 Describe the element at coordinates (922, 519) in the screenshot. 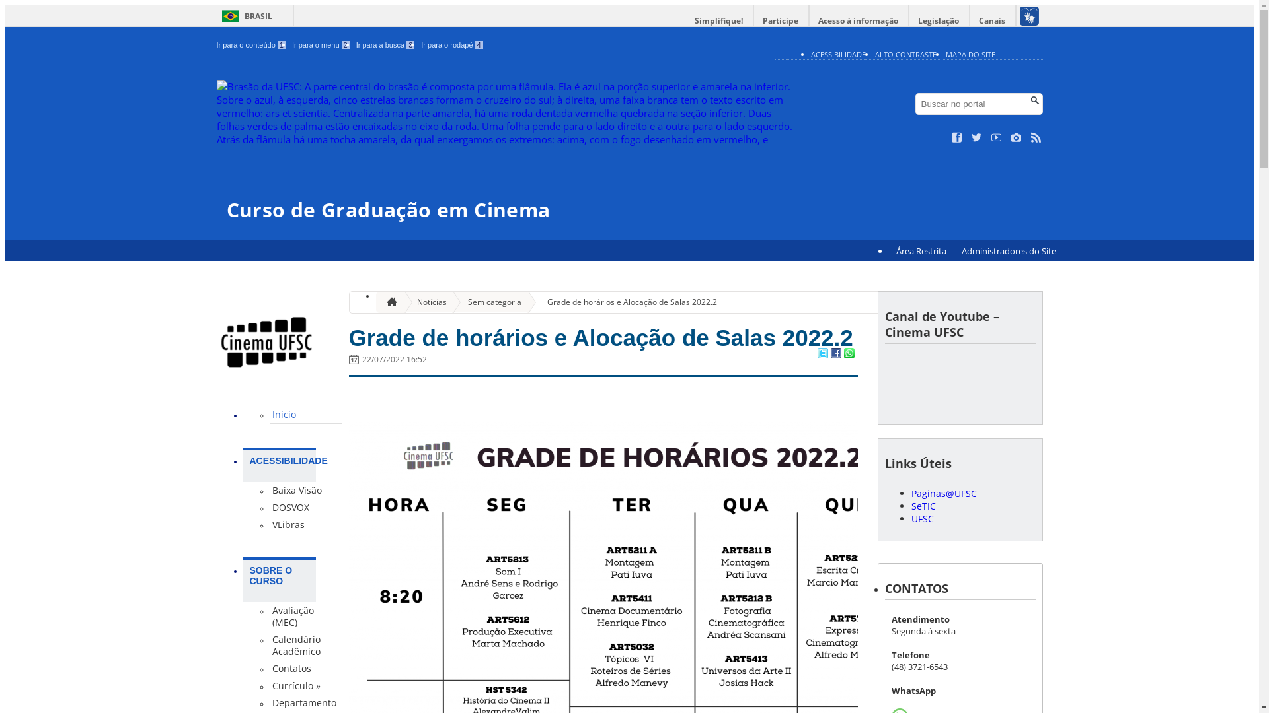

I see `UFSC` at that location.